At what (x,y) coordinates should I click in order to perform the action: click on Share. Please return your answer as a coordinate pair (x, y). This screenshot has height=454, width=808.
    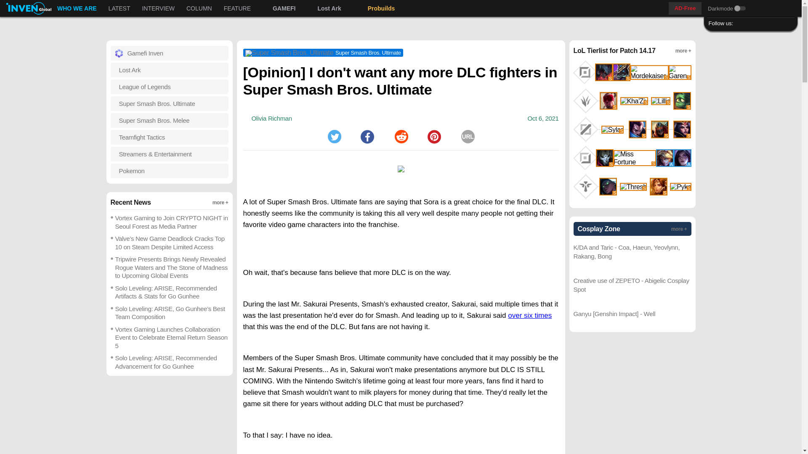
    Looking at the image, I should click on (367, 136).